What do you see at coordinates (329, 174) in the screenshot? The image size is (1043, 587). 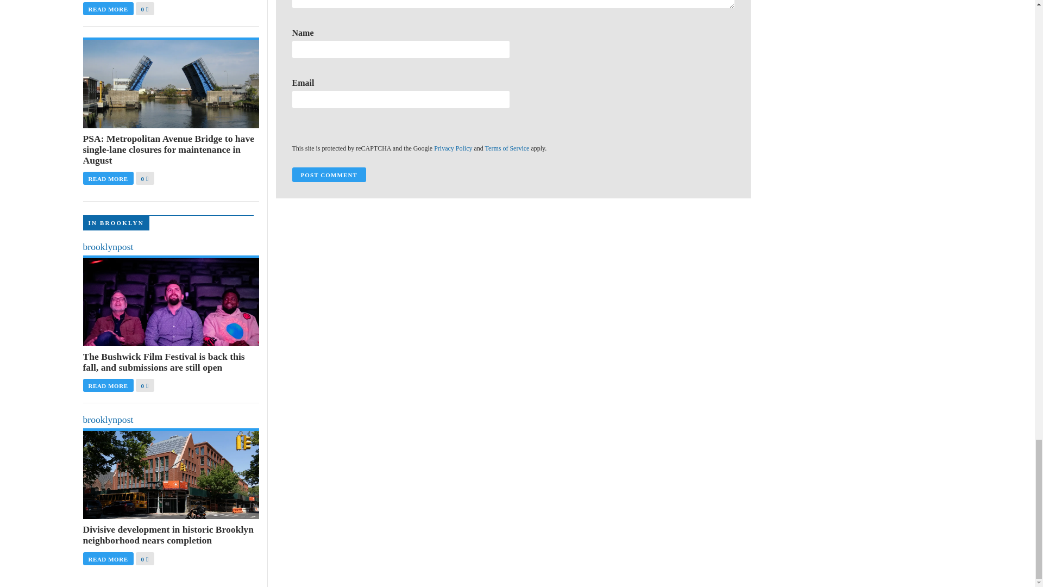 I see `Post Comment` at bounding box center [329, 174].